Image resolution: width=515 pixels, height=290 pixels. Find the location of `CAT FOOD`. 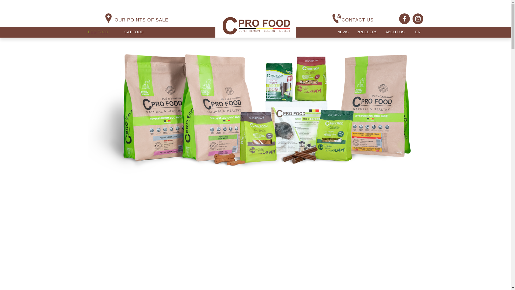

CAT FOOD is located at coordinates (134, 32).